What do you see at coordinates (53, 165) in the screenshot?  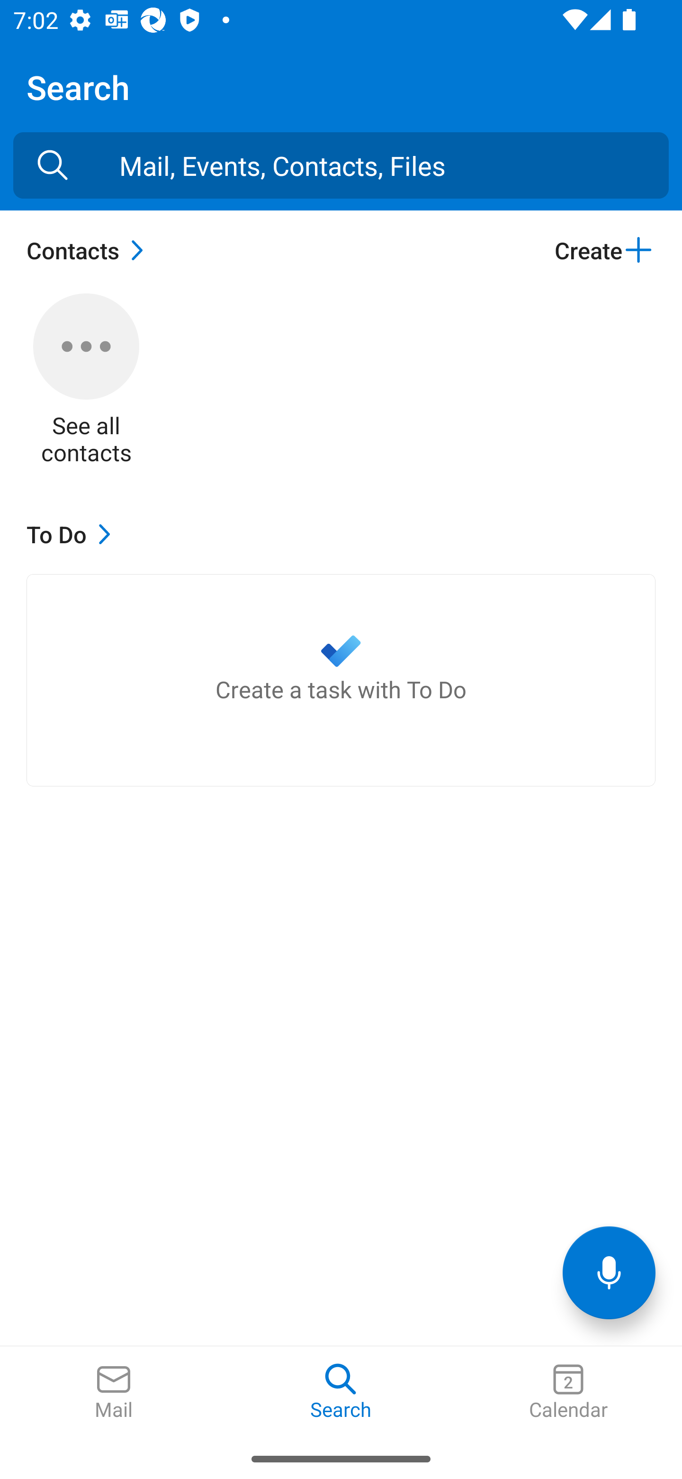 I see `Search Mail, Events, Contacts, Files` at bounding box center [53, 165].